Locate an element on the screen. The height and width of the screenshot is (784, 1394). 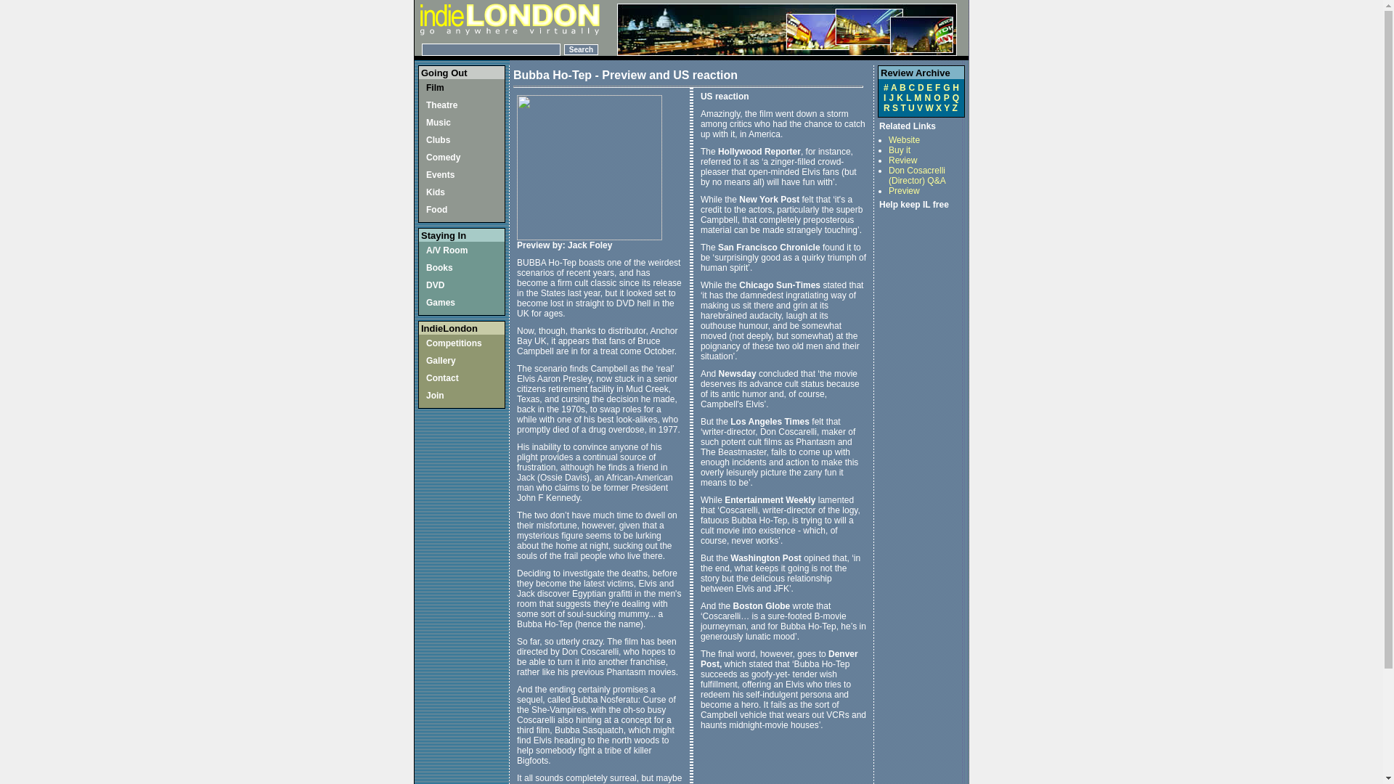
Gallery is located at coordinates (441, 361).